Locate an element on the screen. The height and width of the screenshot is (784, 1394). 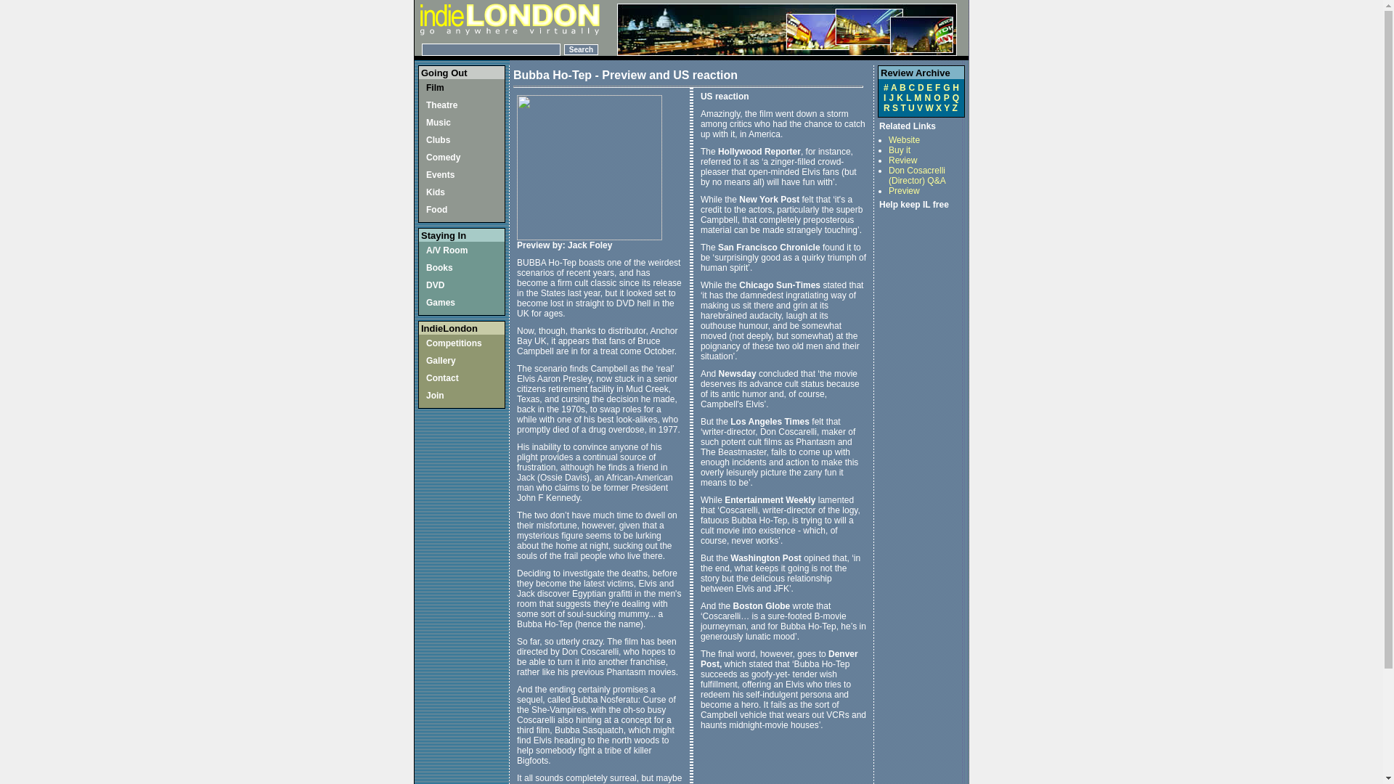
Gallery is located at coordinates (441, 361).